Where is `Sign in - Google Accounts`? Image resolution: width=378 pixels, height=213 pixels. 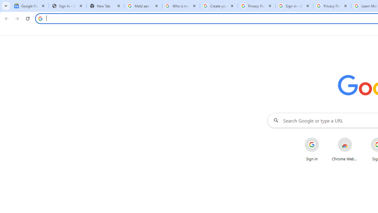 Sign in - Google Accounts is located at coordinates (294, 6).